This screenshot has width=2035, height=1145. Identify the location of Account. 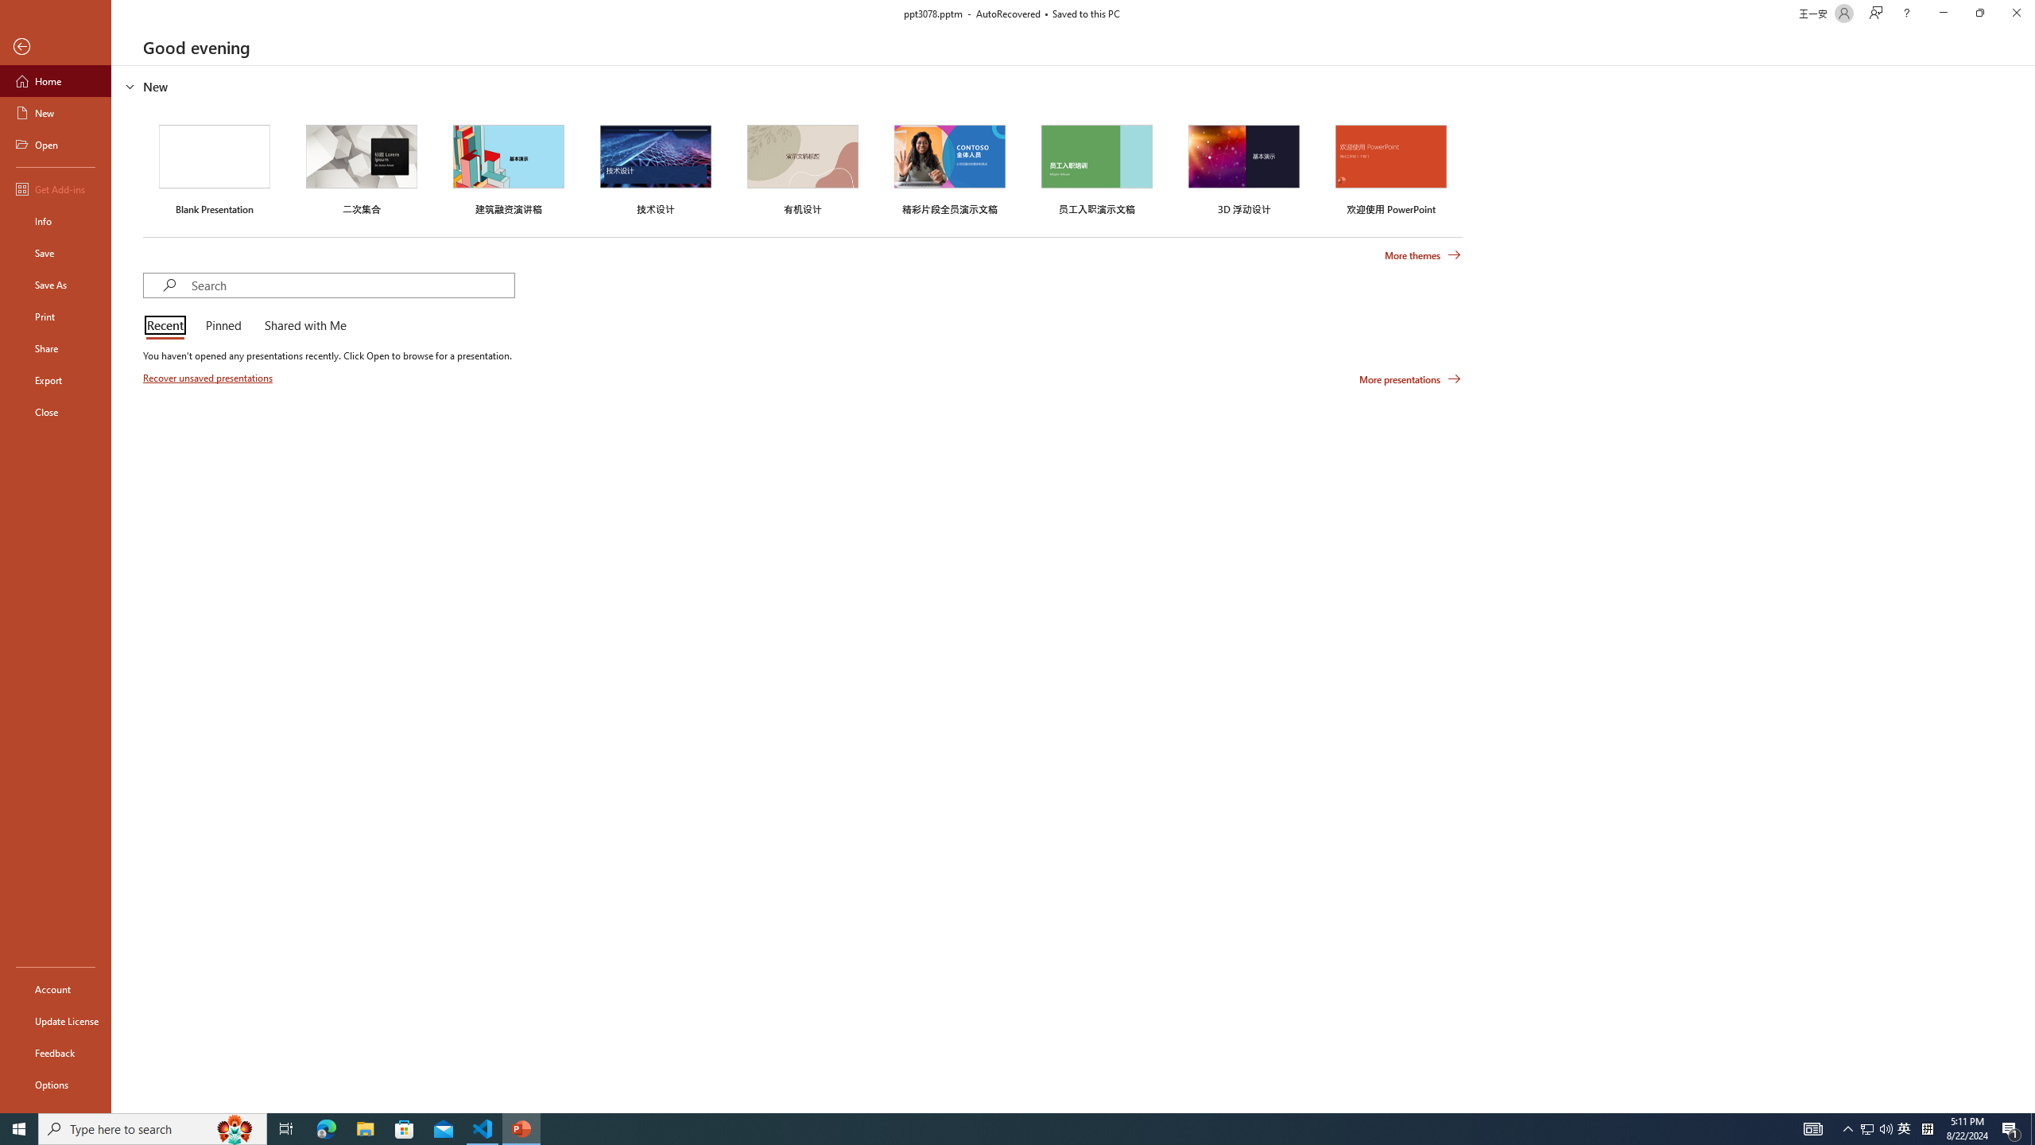
(56, 989).